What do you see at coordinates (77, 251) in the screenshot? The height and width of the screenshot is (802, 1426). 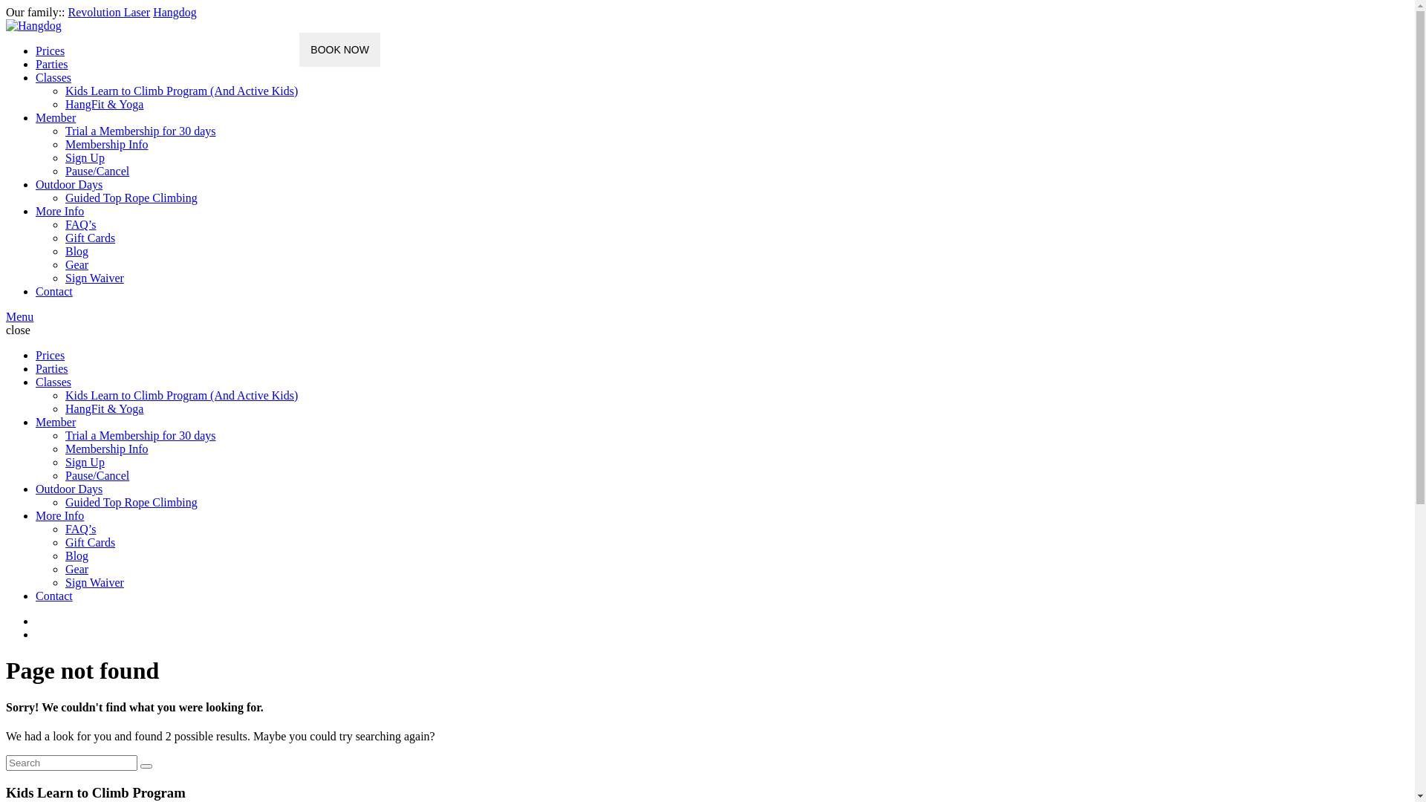 I see `Blog` at bounding box center [77, 251].